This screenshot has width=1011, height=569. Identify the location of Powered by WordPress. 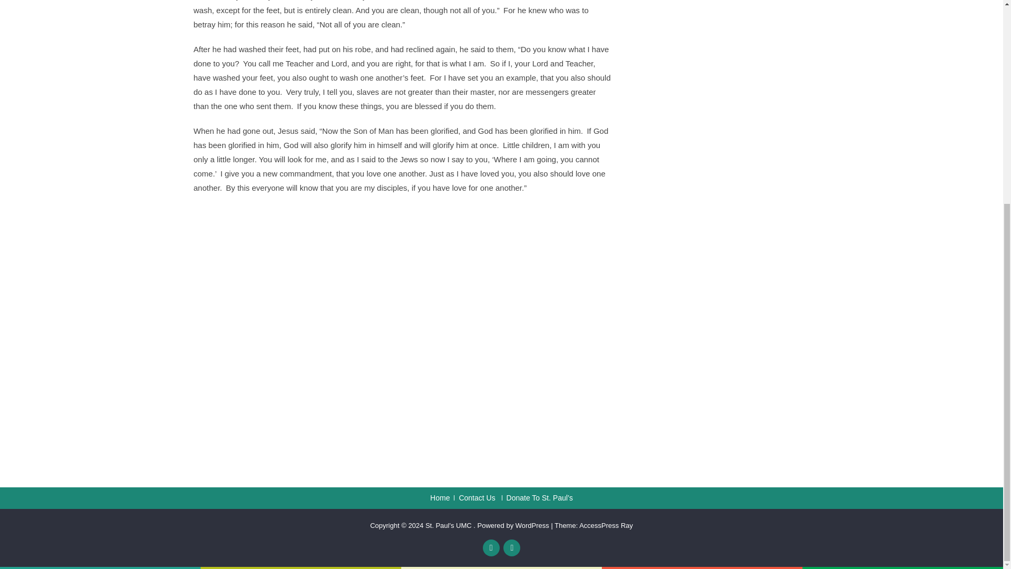
(513, 526).